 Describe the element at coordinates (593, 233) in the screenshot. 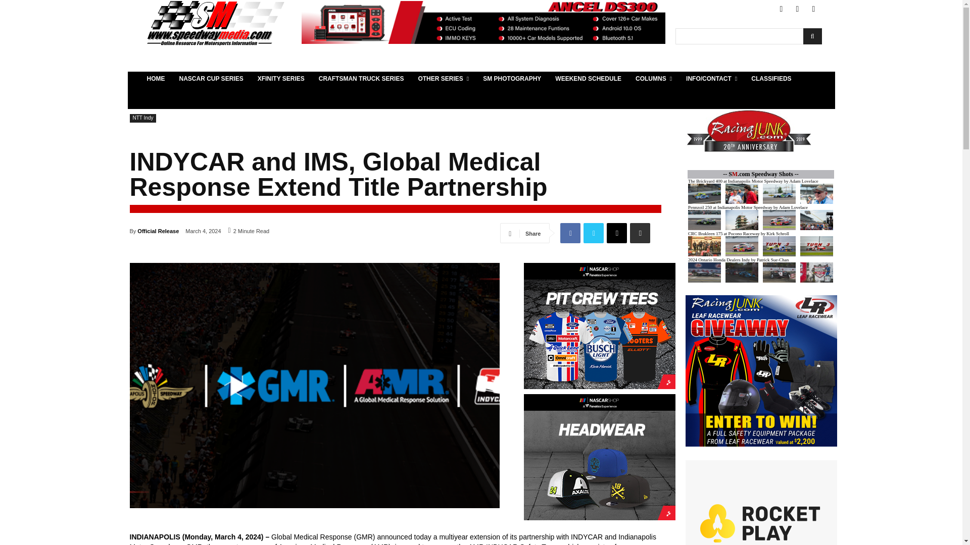

I see `Twitter` at that location.